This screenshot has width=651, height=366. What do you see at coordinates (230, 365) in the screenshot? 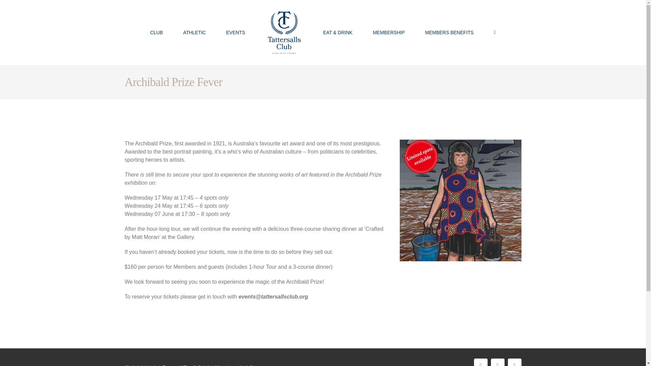
I see `Membership` at bounding box center [230, 365].